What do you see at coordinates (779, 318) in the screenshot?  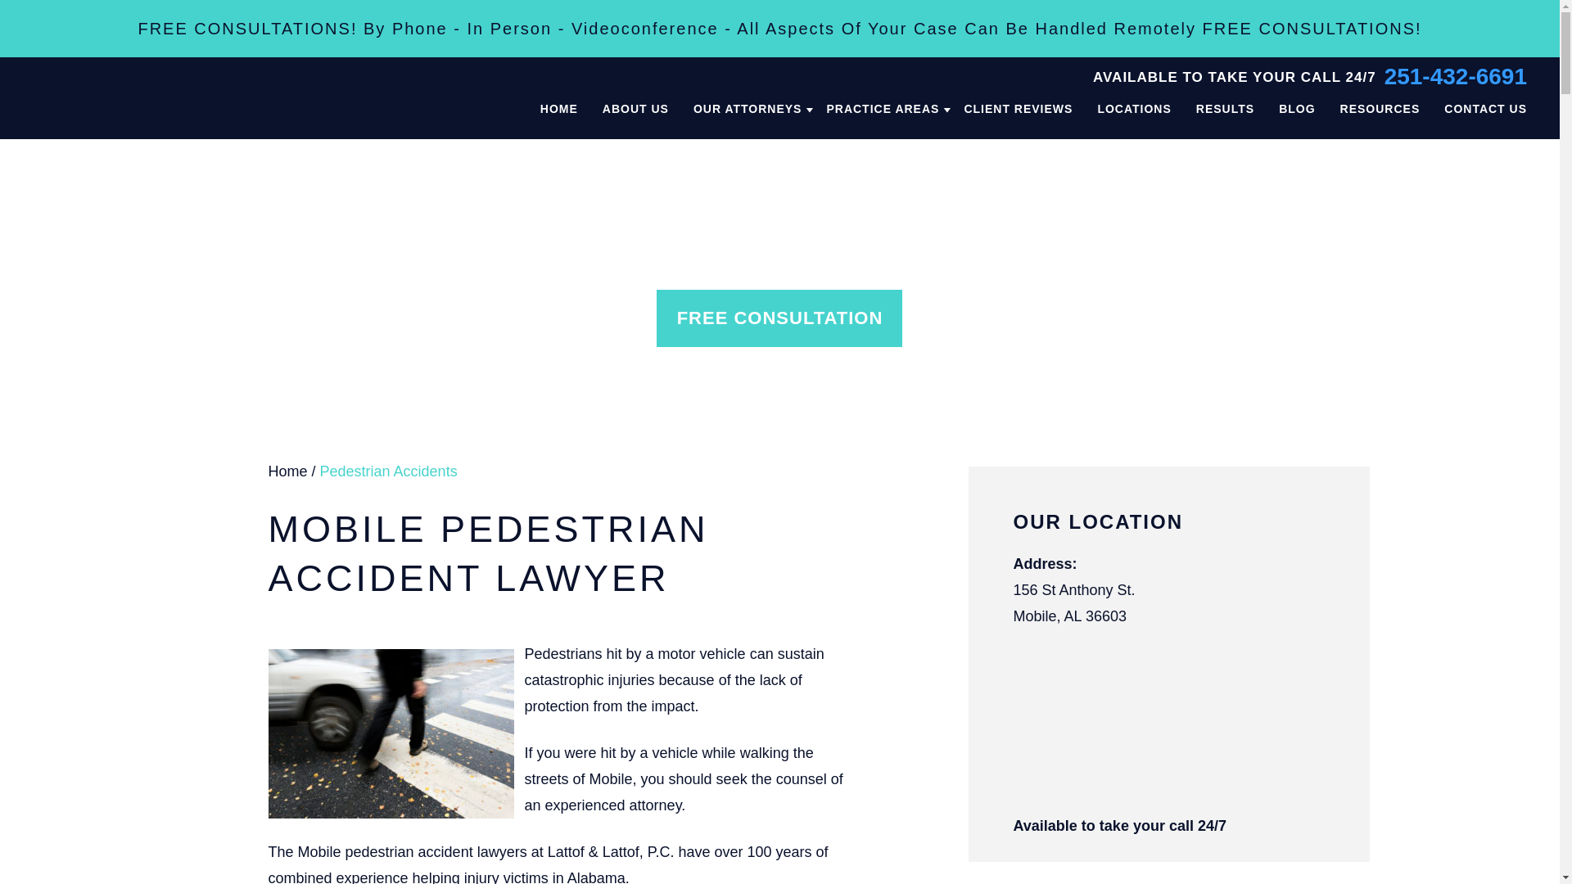 I see `FREE CONSULTATION` at bounding box center [779, 318].